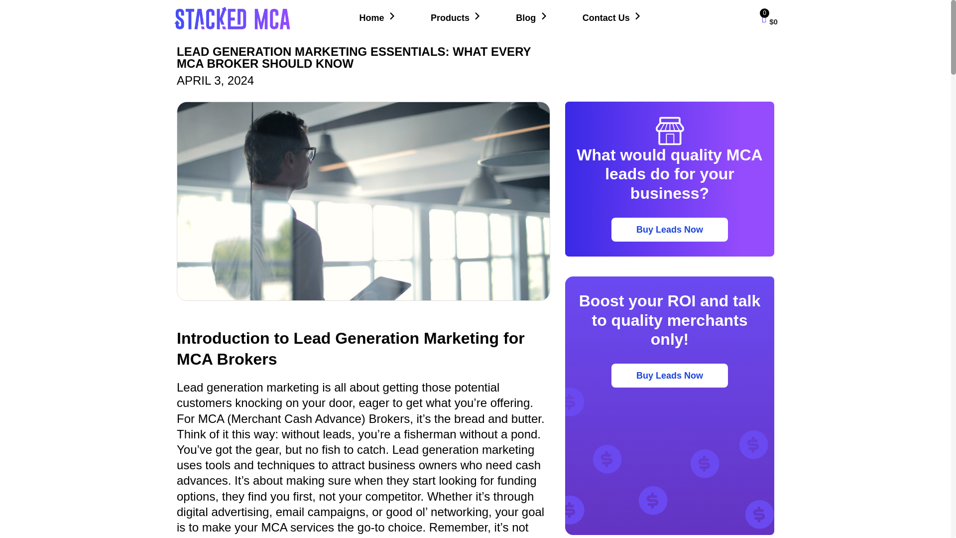 Image resolution: width=956 pixels, height=538 pixels. I want to click on Products, so click(457, 17).